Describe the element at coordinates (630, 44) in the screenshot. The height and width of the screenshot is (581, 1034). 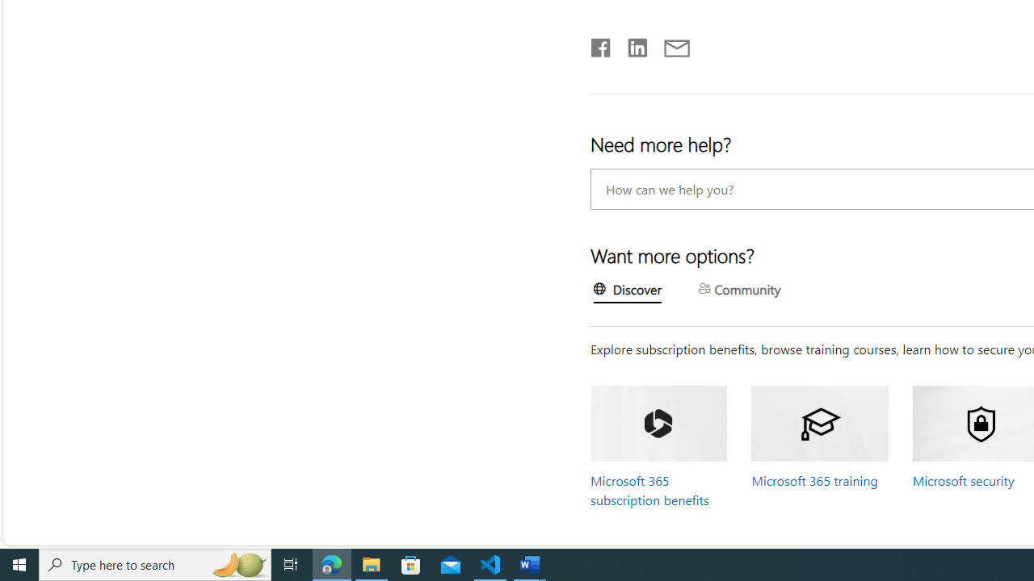
I see `Share on LinkedIn` at that location.